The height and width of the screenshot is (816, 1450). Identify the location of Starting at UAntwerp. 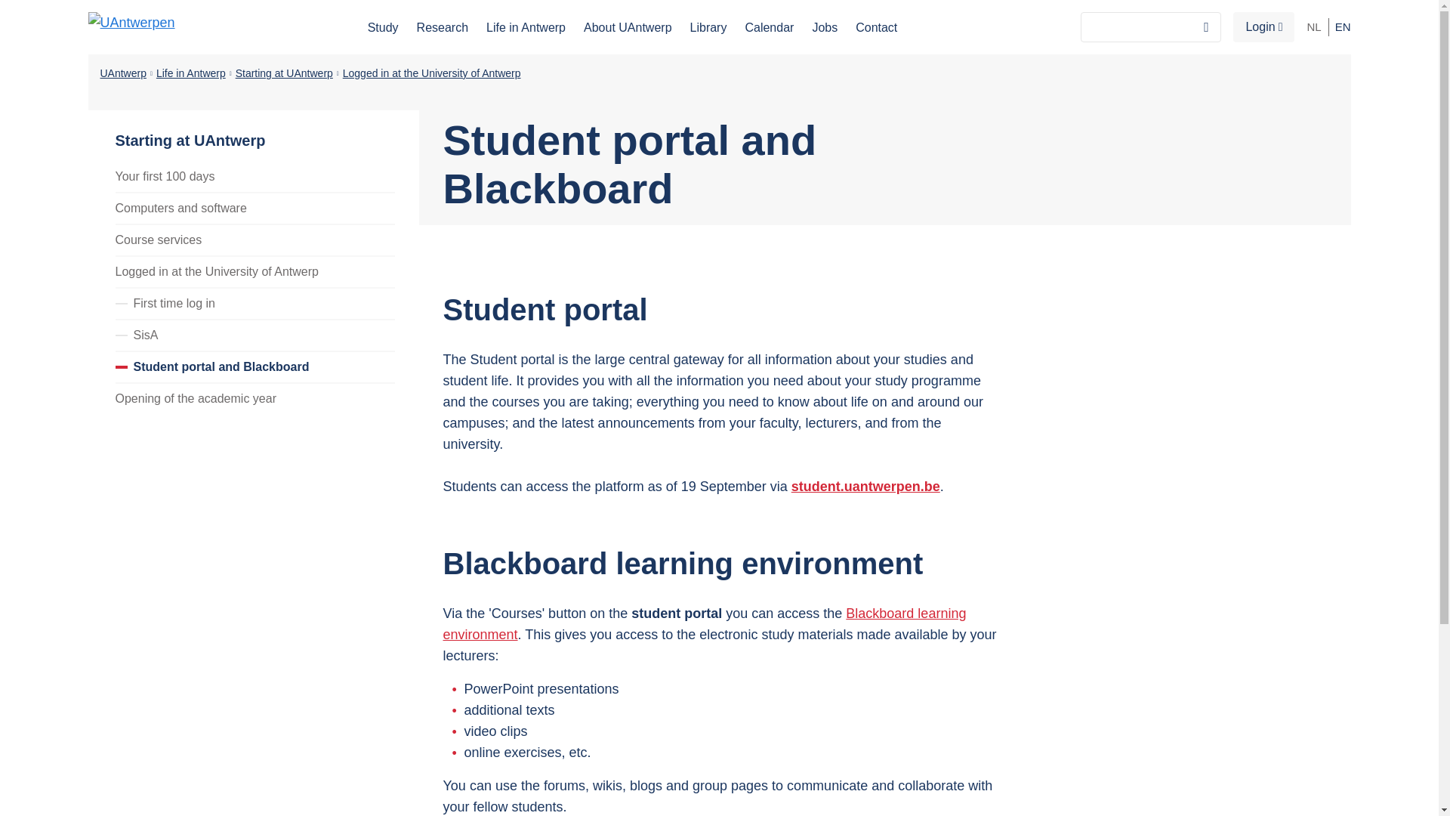
(261, 129).